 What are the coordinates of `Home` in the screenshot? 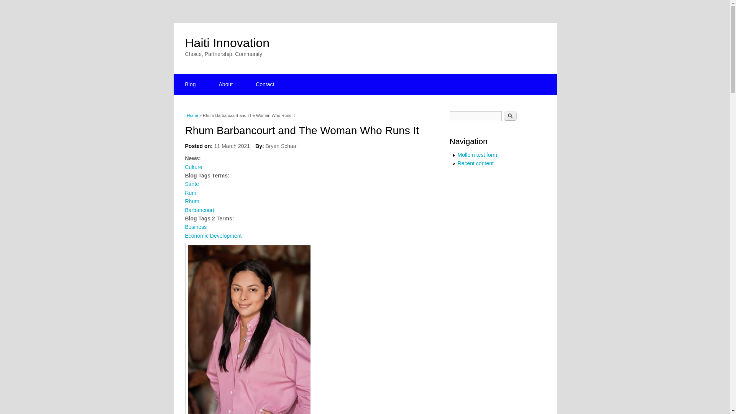 It's located at (227, 43).